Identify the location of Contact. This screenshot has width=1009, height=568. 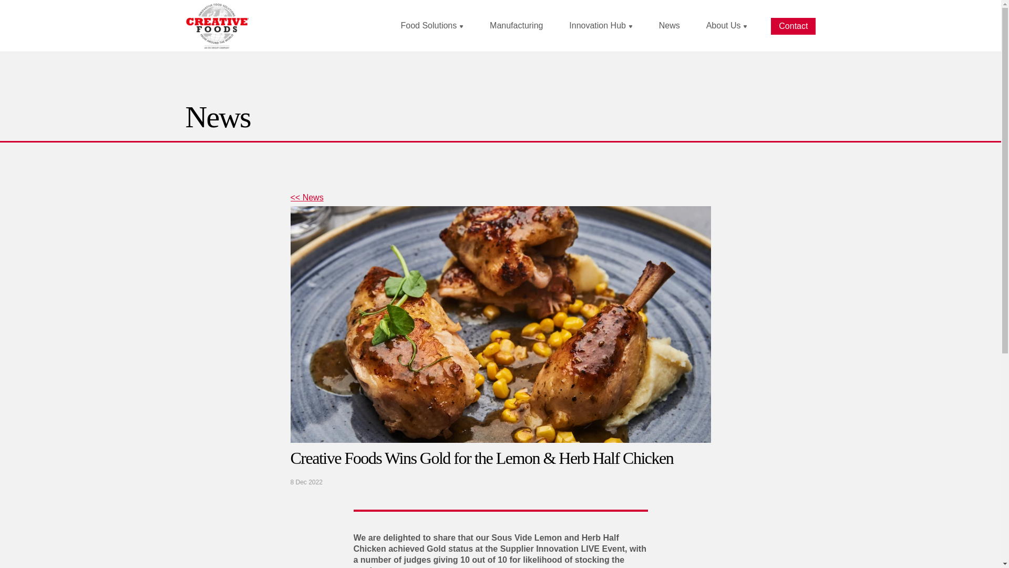
(792, 26).